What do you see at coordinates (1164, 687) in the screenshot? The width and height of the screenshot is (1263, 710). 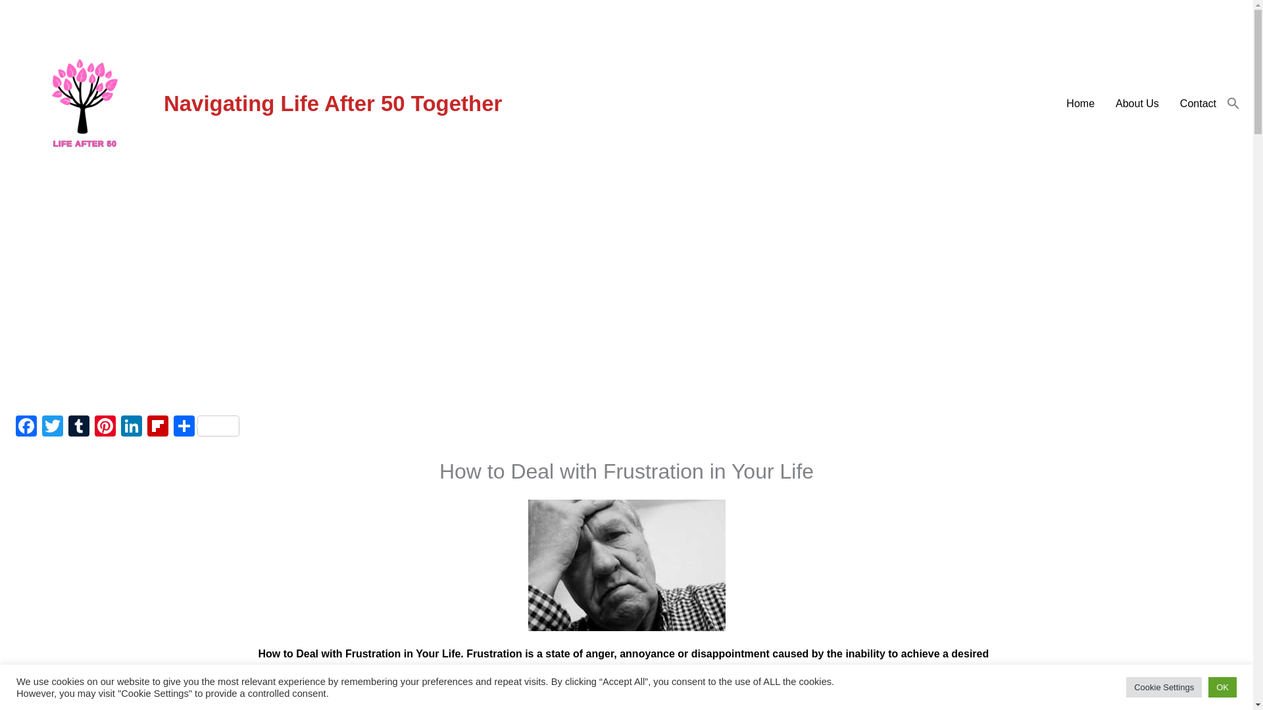 I see `Cookie Settings` at bounding box center [1164, 687].